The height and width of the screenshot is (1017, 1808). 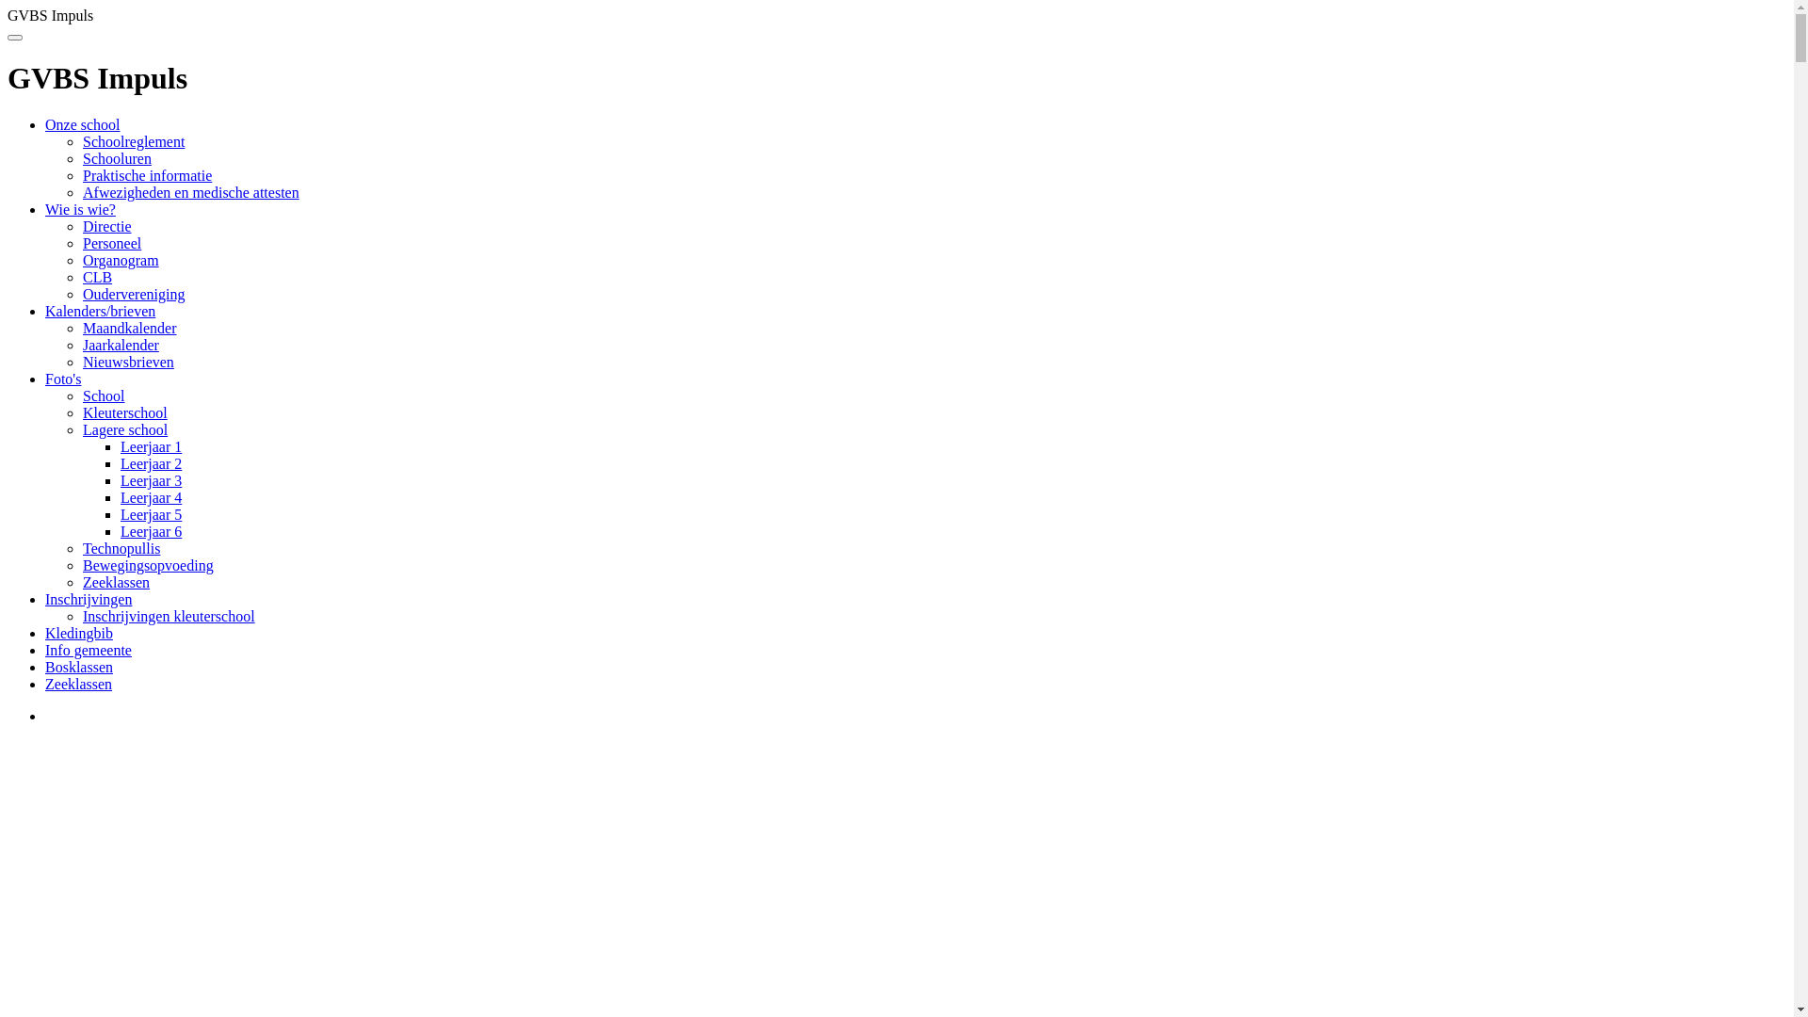 I want to click on Zeeklassen, so click(x=117, y=582).